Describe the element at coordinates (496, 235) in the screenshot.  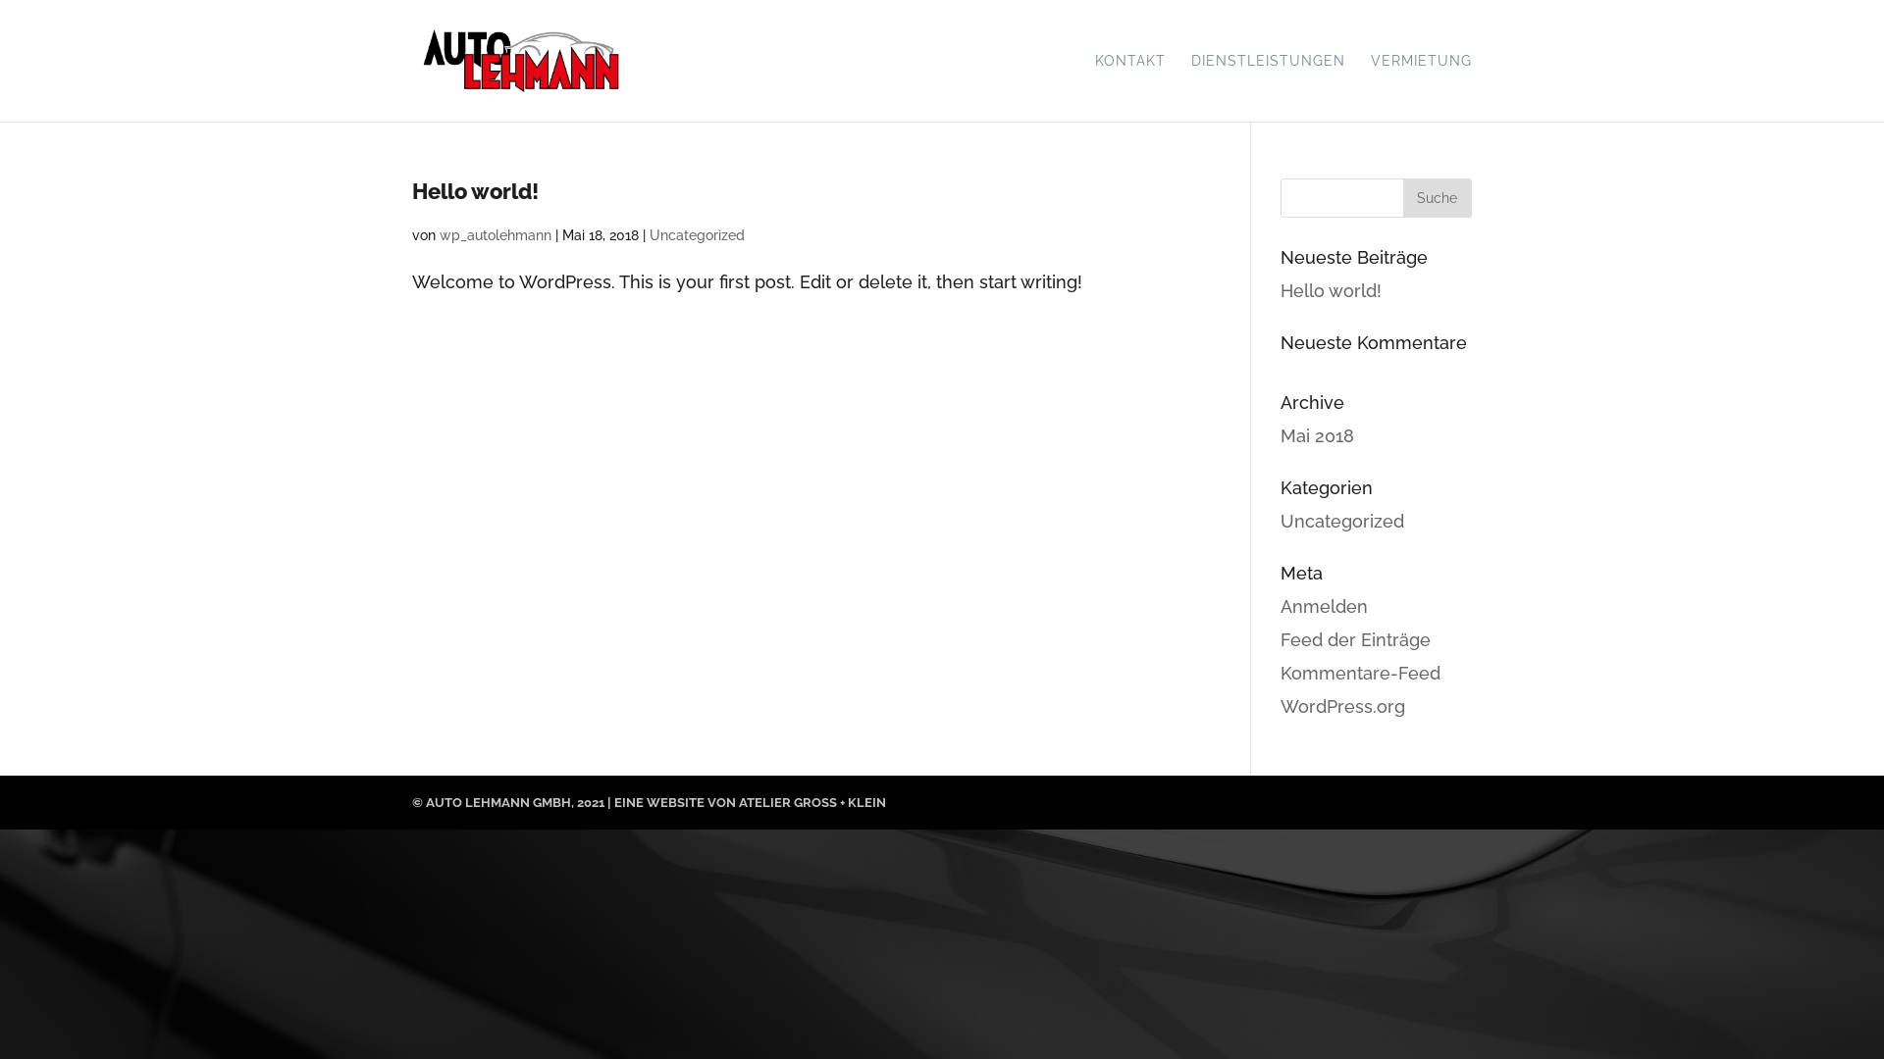
I see `wp_autolehmann` at that location.